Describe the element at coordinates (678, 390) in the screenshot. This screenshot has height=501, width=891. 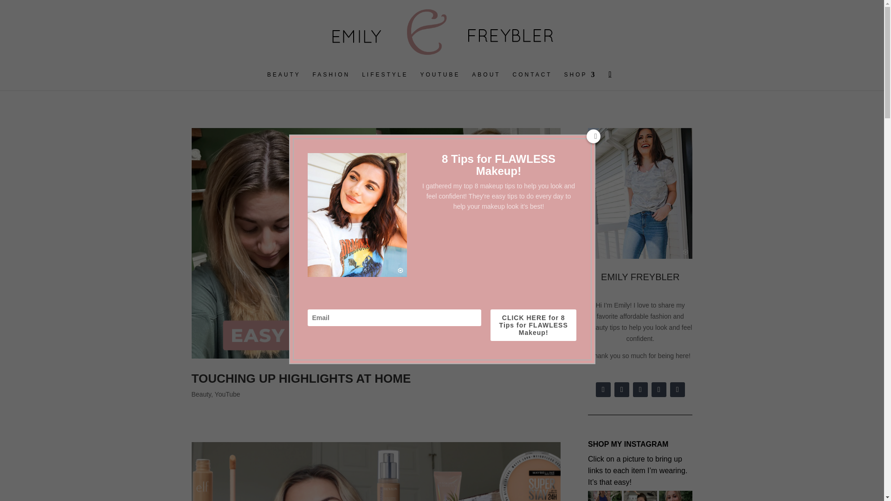
I see `Follow on Twitter` at that location.